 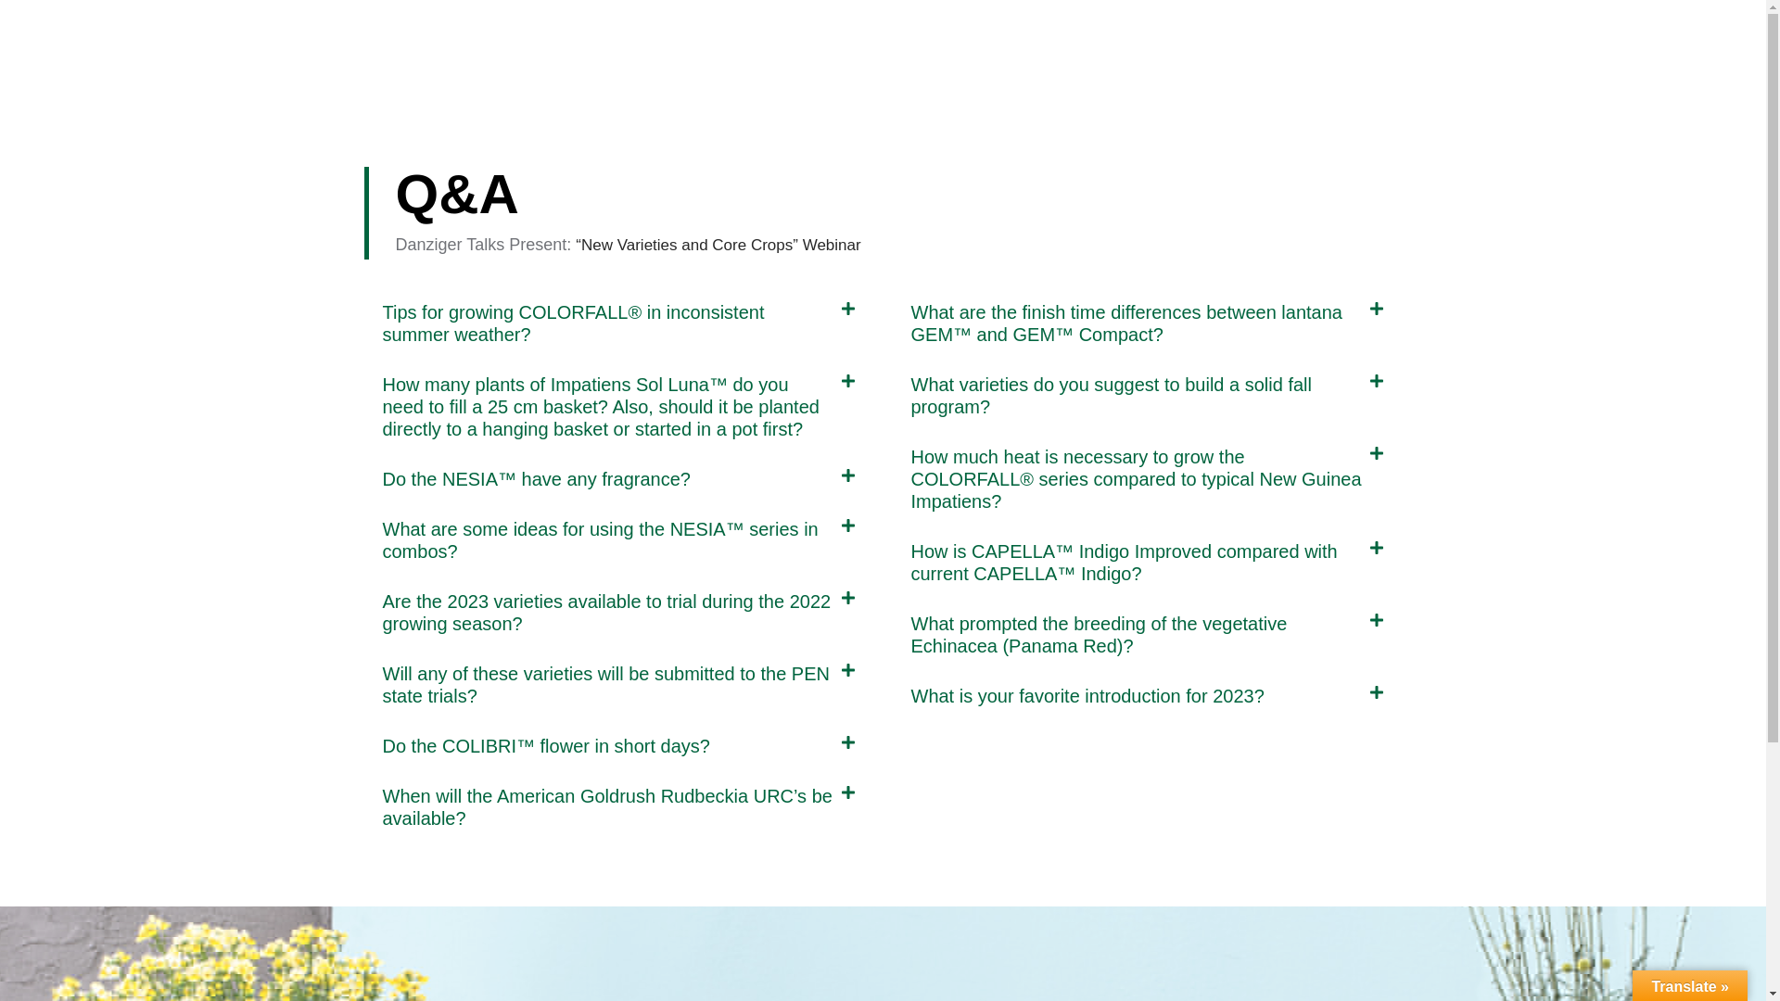 I want to click on What is your favorite introduction for 2023?, so click(x=1087, y=695).